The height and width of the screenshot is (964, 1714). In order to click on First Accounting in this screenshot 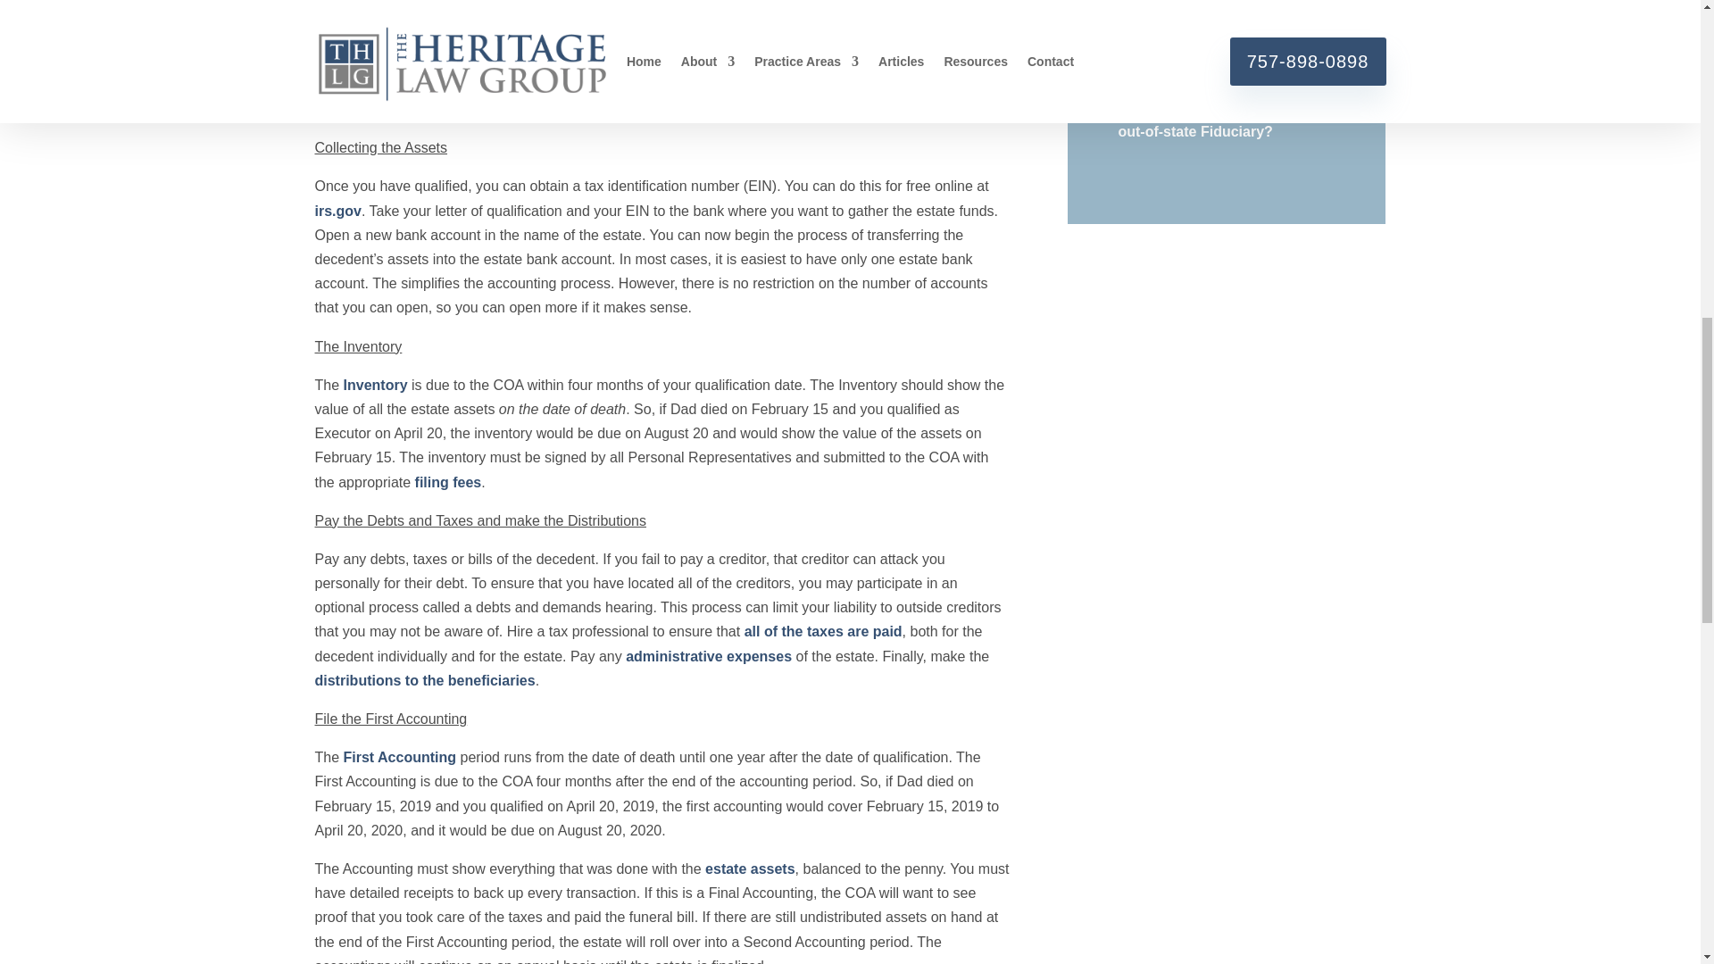, I will do `click(400, 757)`.